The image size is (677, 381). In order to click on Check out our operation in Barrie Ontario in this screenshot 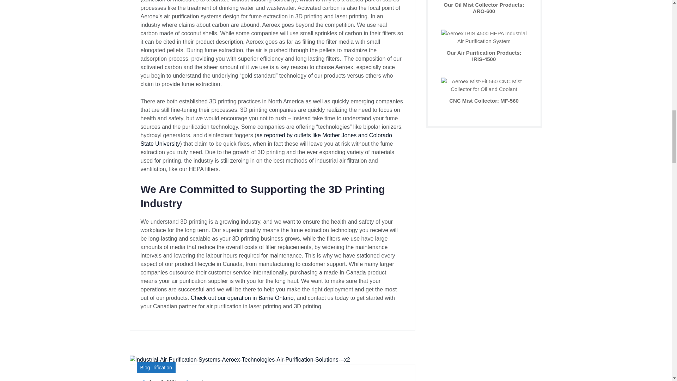, I will do `click(242, 298)`.